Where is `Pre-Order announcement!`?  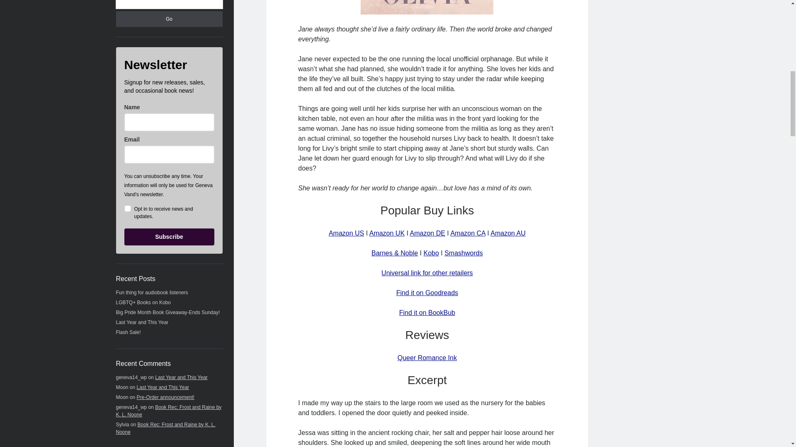
Pre-Order announcement! is located at coordinates (165, 397).